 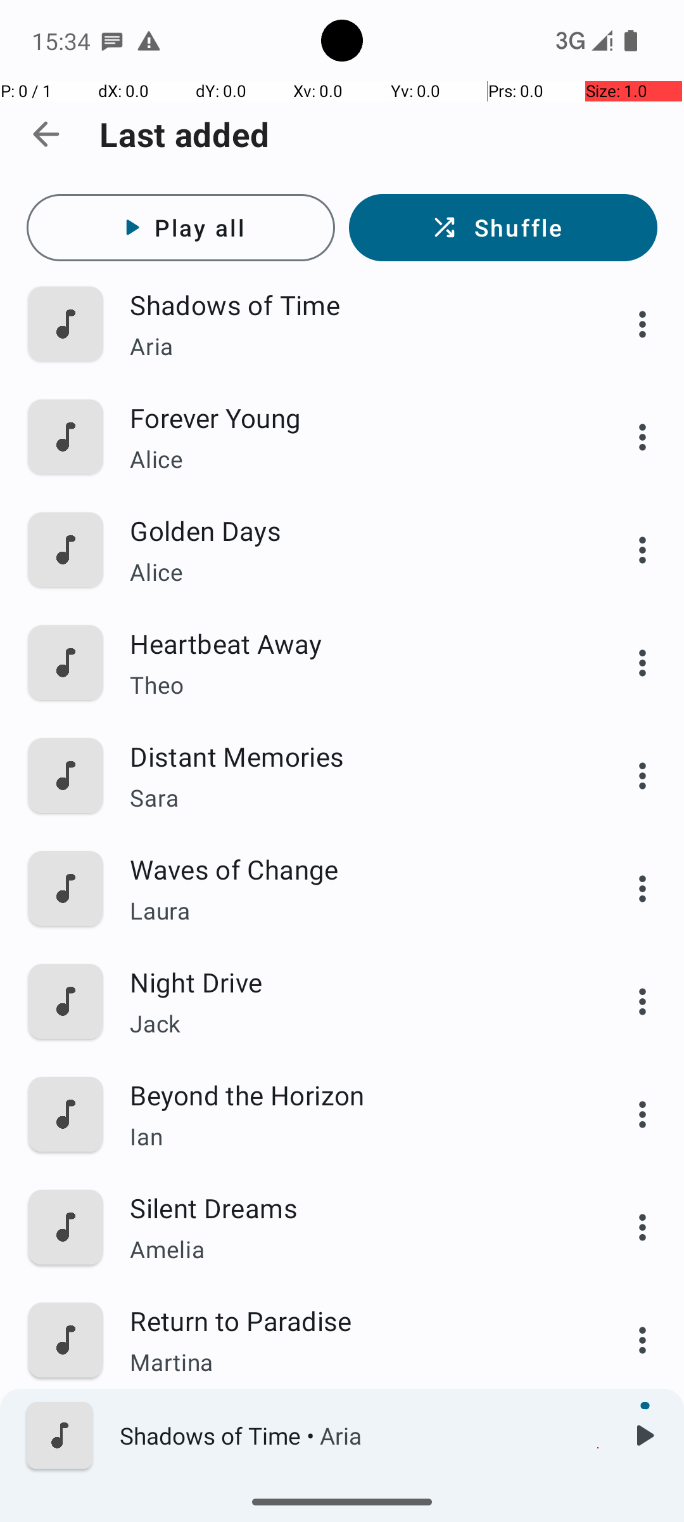 What do you see at coordinates (362, 1436) in the screenshot?
I see `Shadows of Time • Aria` at bounding box center [362, 1436].